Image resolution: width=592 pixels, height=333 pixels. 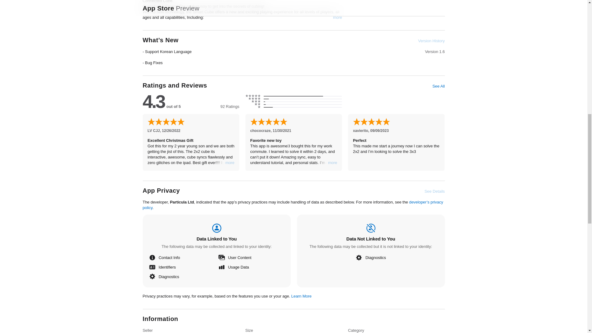 I want to click on Learn More, so click(x=302, y=295).